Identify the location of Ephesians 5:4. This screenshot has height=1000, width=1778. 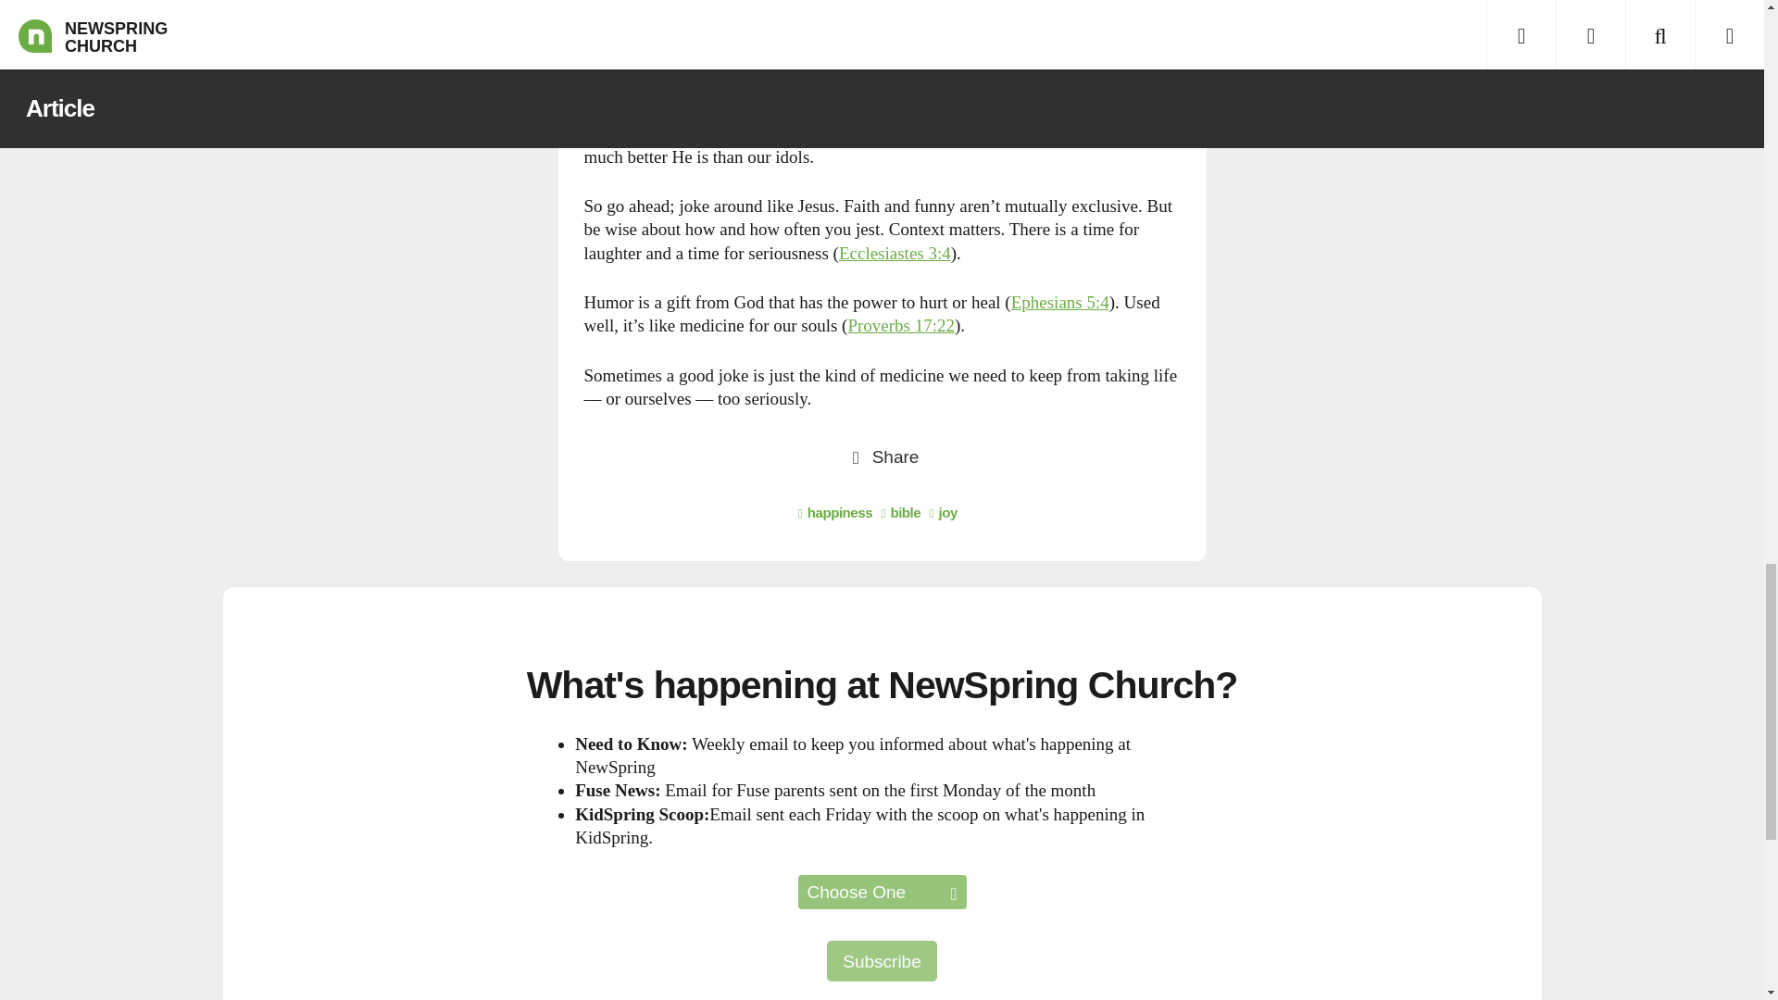
(1060, 302).